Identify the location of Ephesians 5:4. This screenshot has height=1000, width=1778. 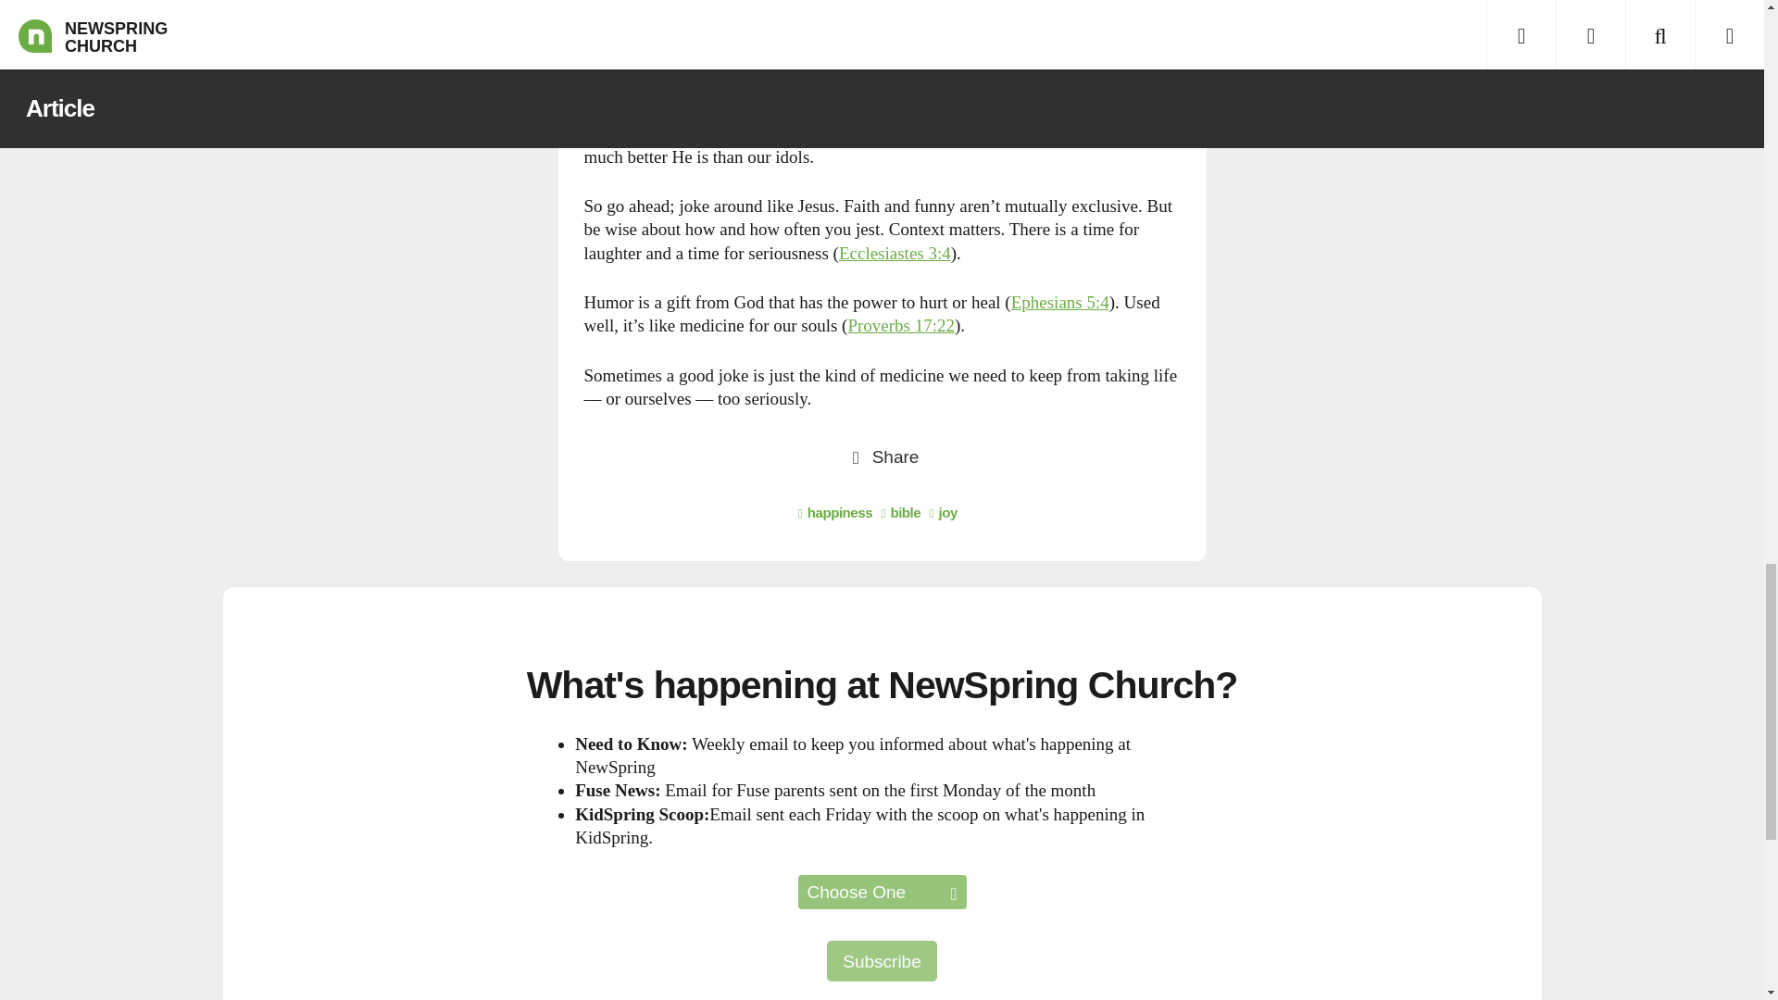
(1060, 302).